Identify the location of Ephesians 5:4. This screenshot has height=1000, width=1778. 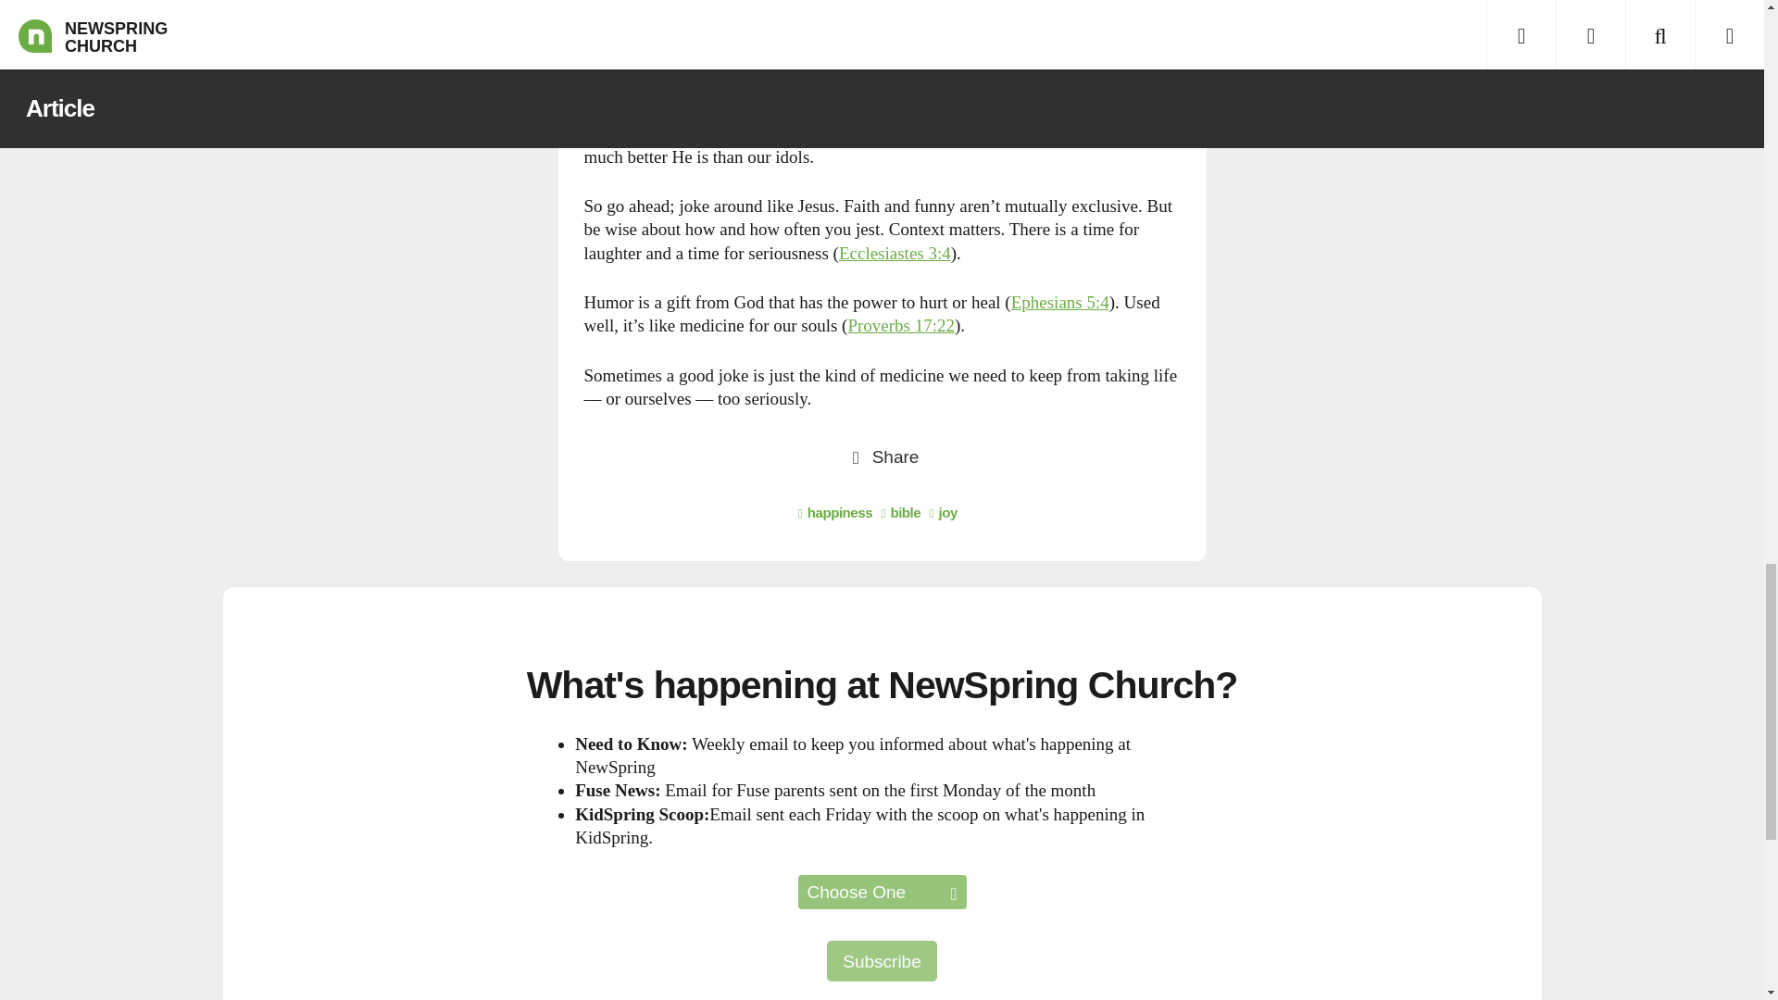
(1060, 302).